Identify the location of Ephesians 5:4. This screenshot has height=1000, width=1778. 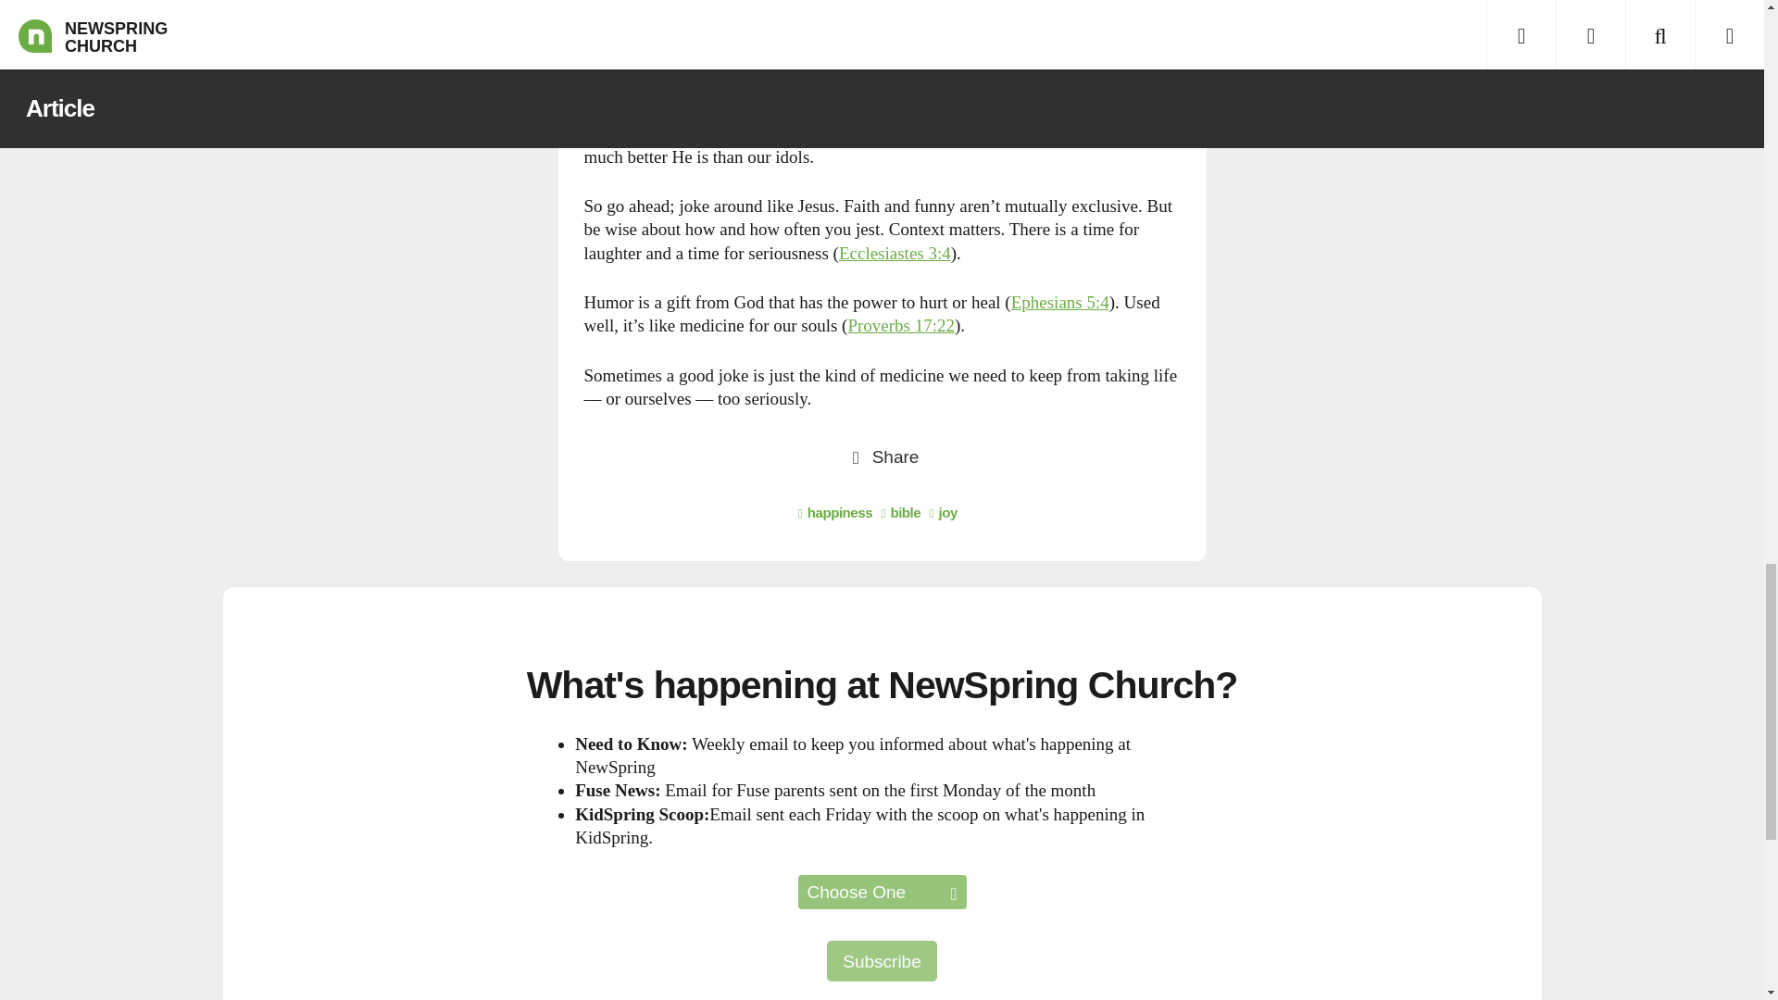
(1060, 302).